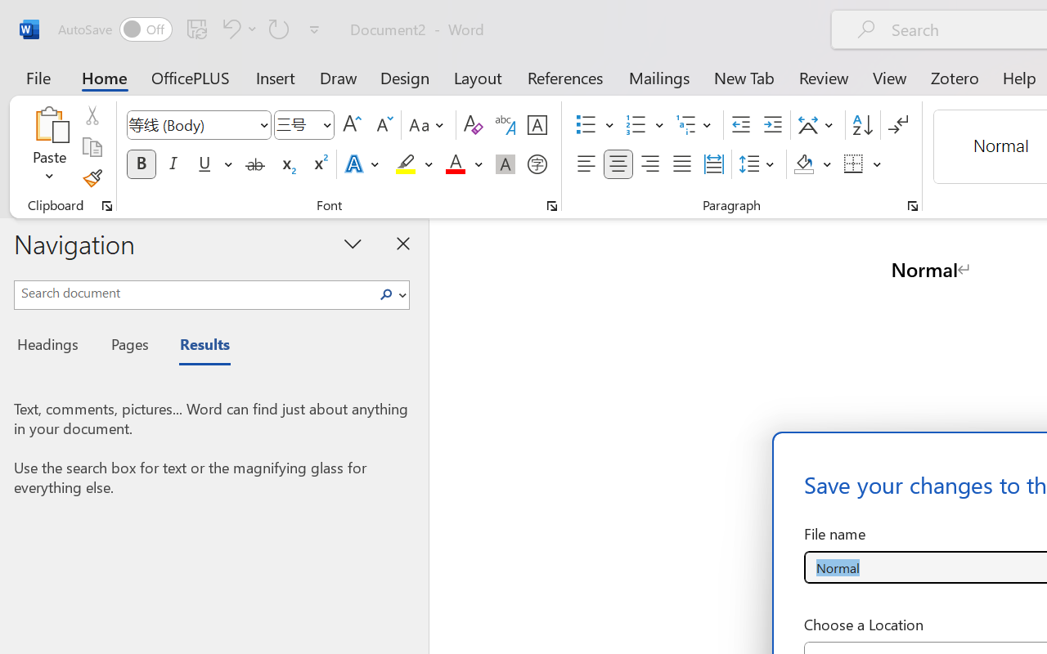 The height and width of the screenshot is (654, 1047). What do you see at coordinates (506, 164) in the screenshot?
I see `Character Shading` at bounding box center [506, 164].